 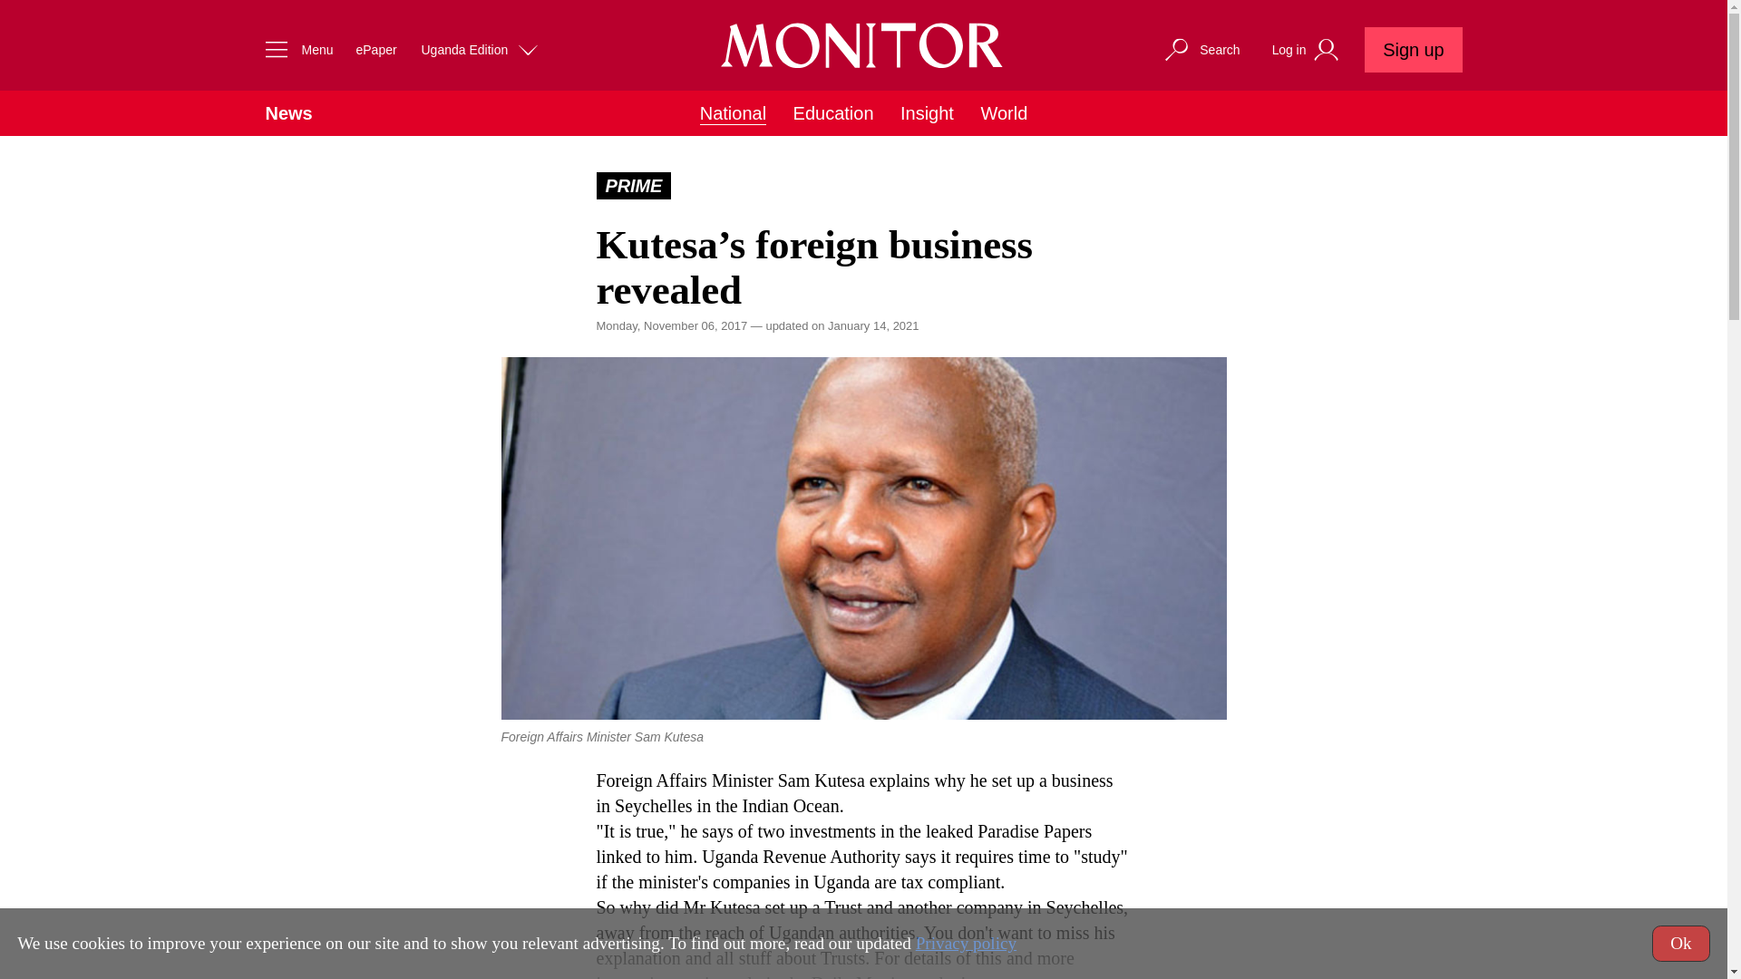 I want to click on Search, so click(x=1201, y=49).